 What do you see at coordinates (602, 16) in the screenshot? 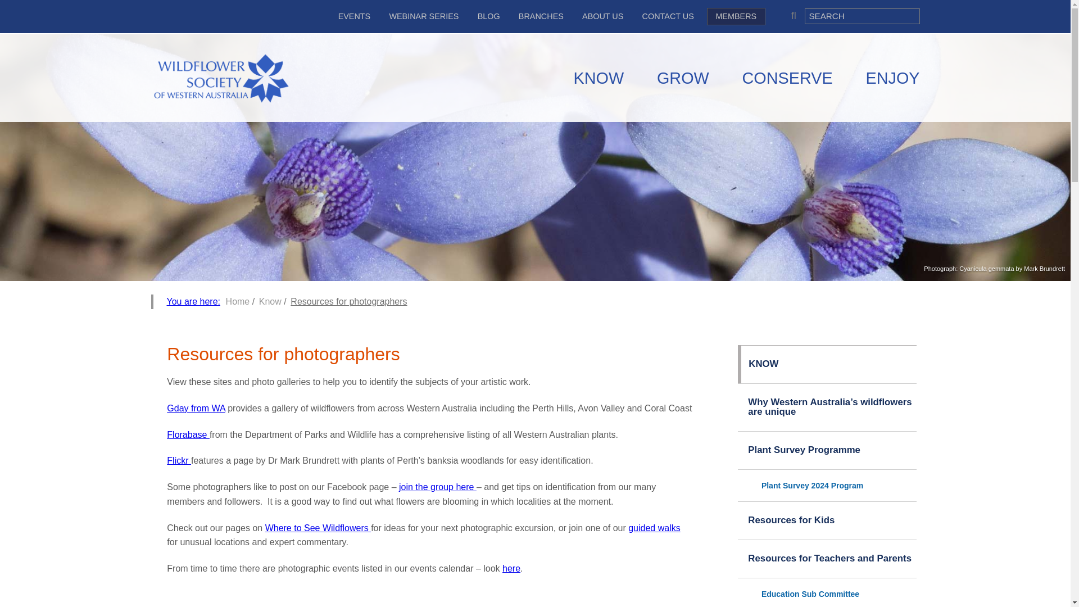
I see `ABOUT US` at bounding box center [602, 16].